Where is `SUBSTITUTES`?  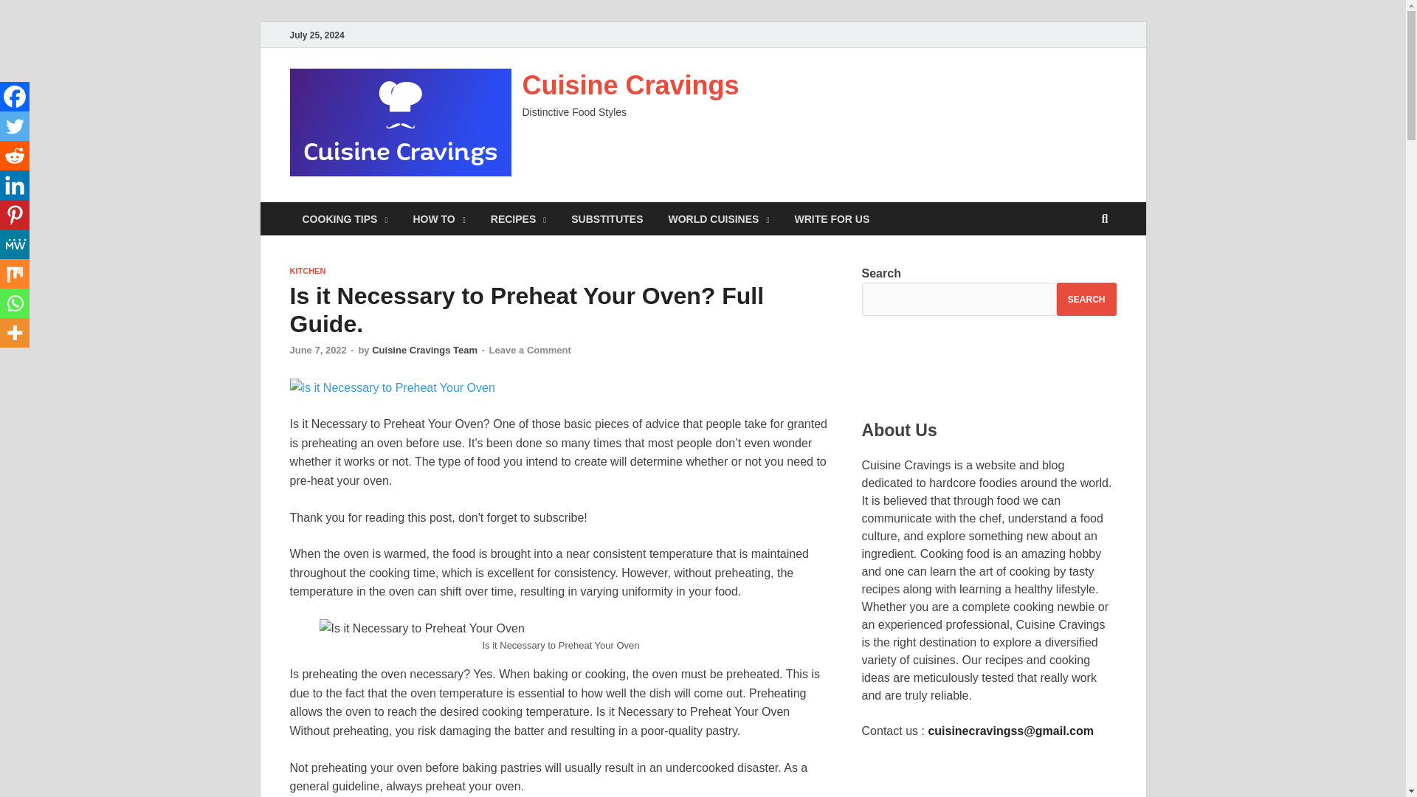
SUBSTITUTES is located at coordinates (607, 218).